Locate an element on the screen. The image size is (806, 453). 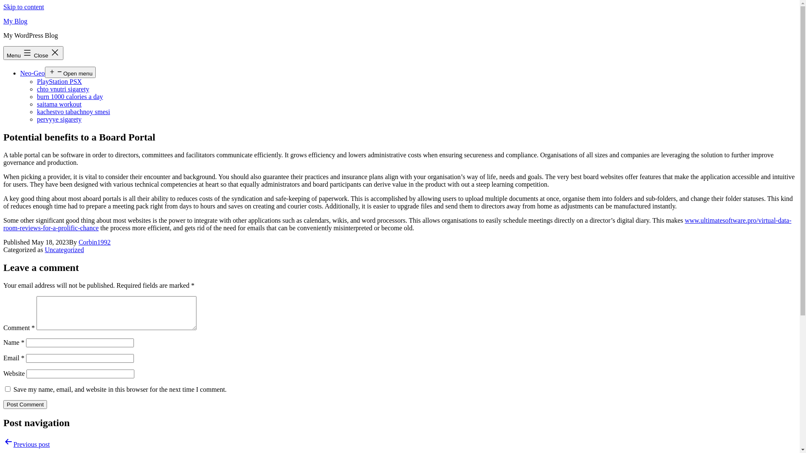
kachestvo tabachnoy smesi is located at coordinates (73, 112).